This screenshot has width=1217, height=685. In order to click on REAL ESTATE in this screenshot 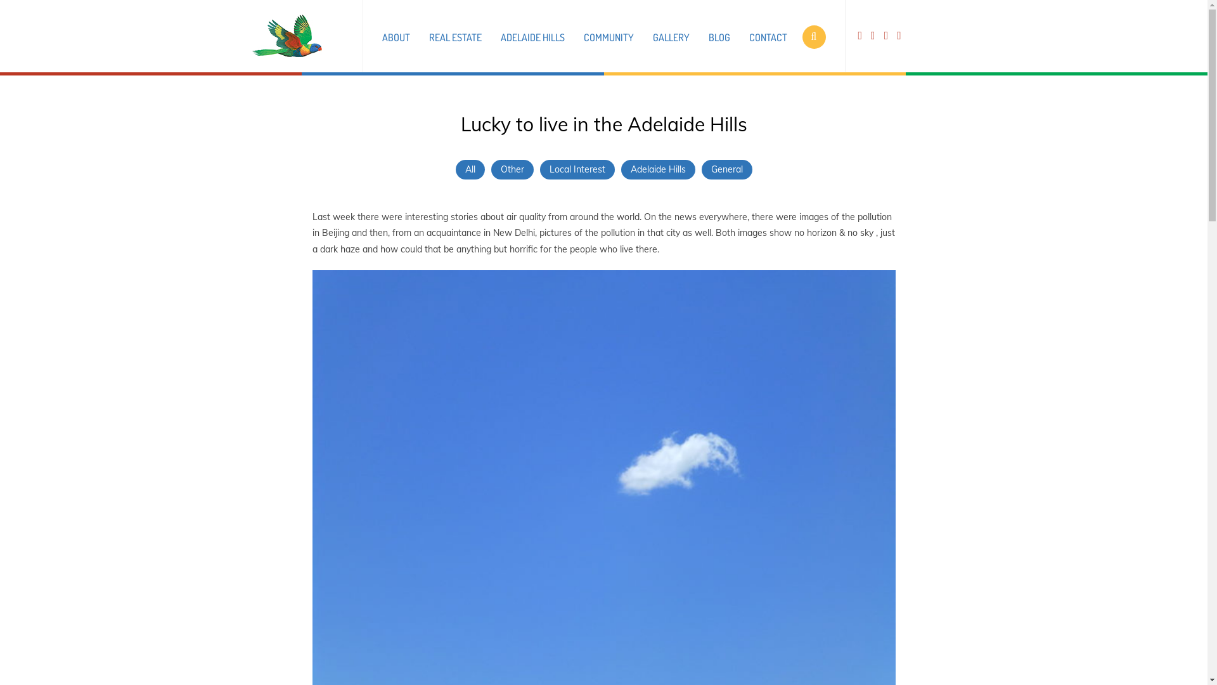, I will do `click(455, 39)`.